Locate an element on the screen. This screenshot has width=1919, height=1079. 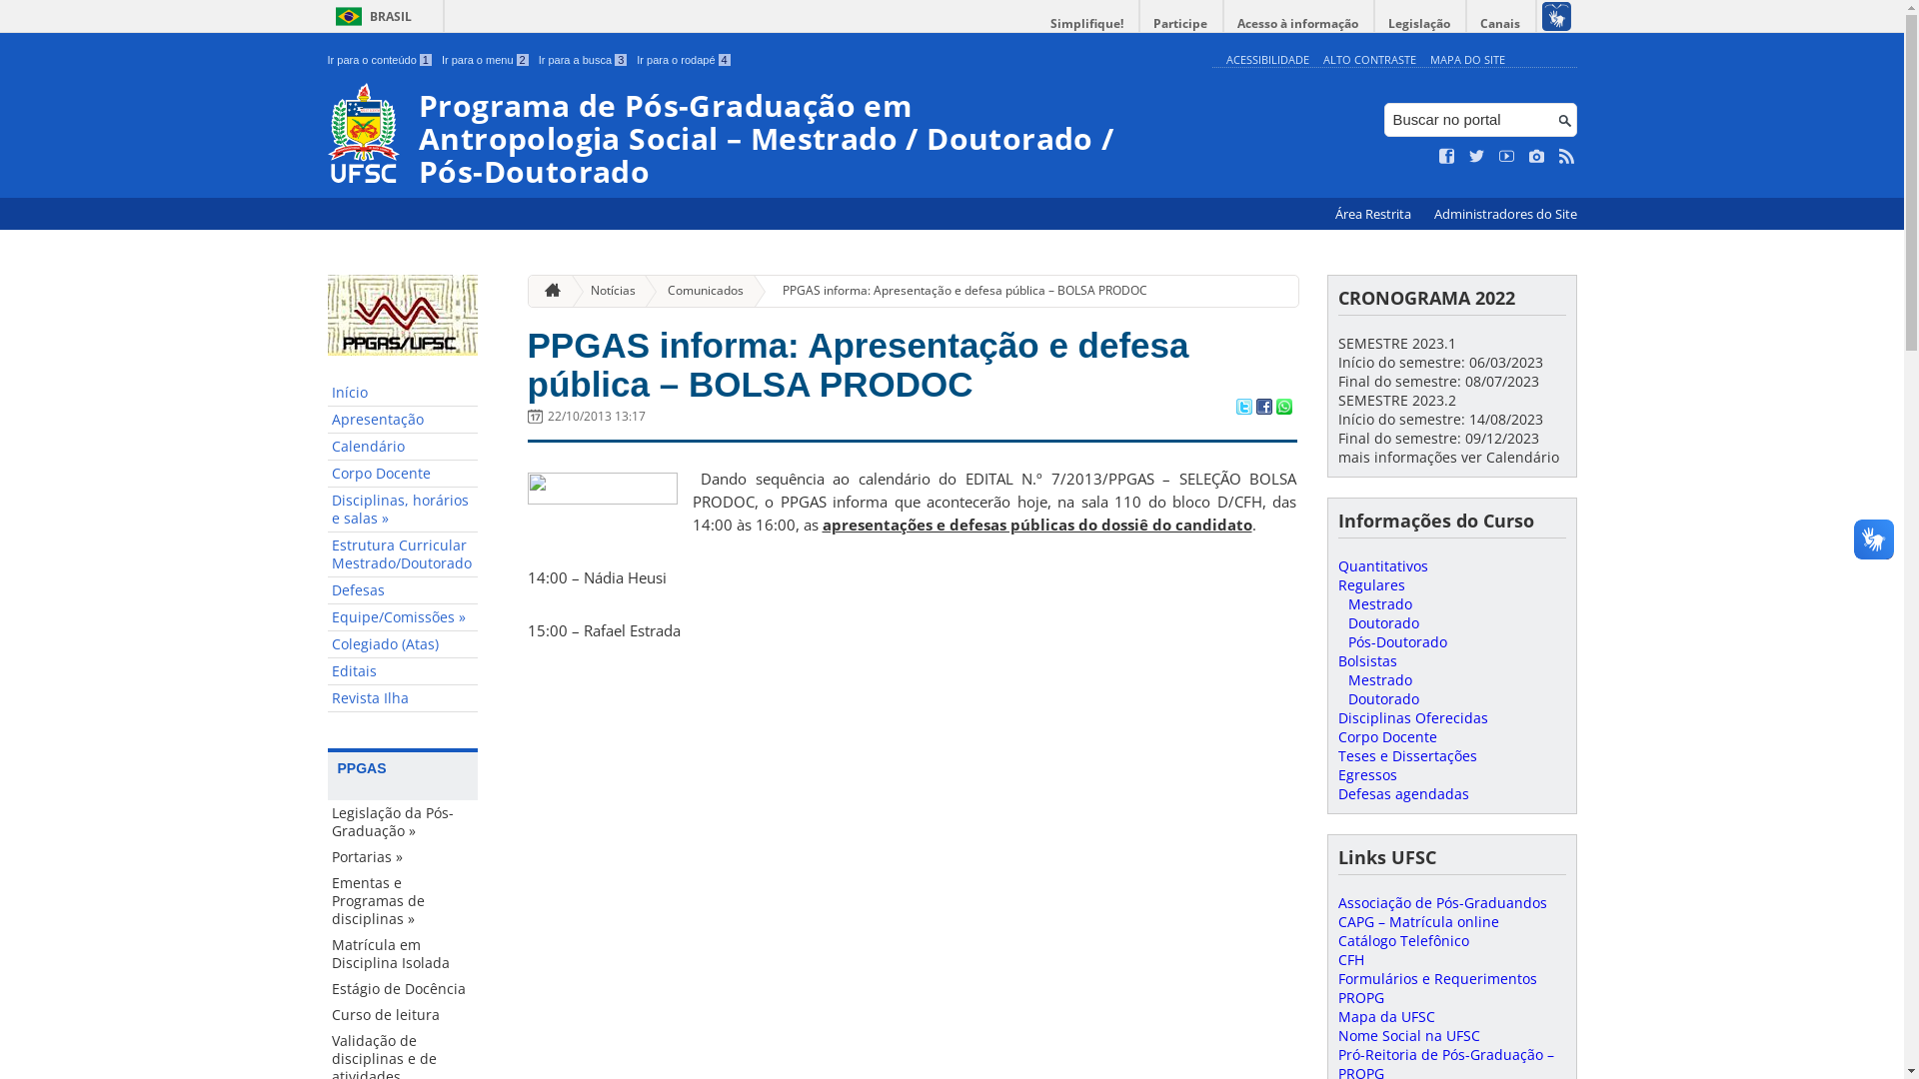
Quantitativos is located at coordinates (1382, 565).